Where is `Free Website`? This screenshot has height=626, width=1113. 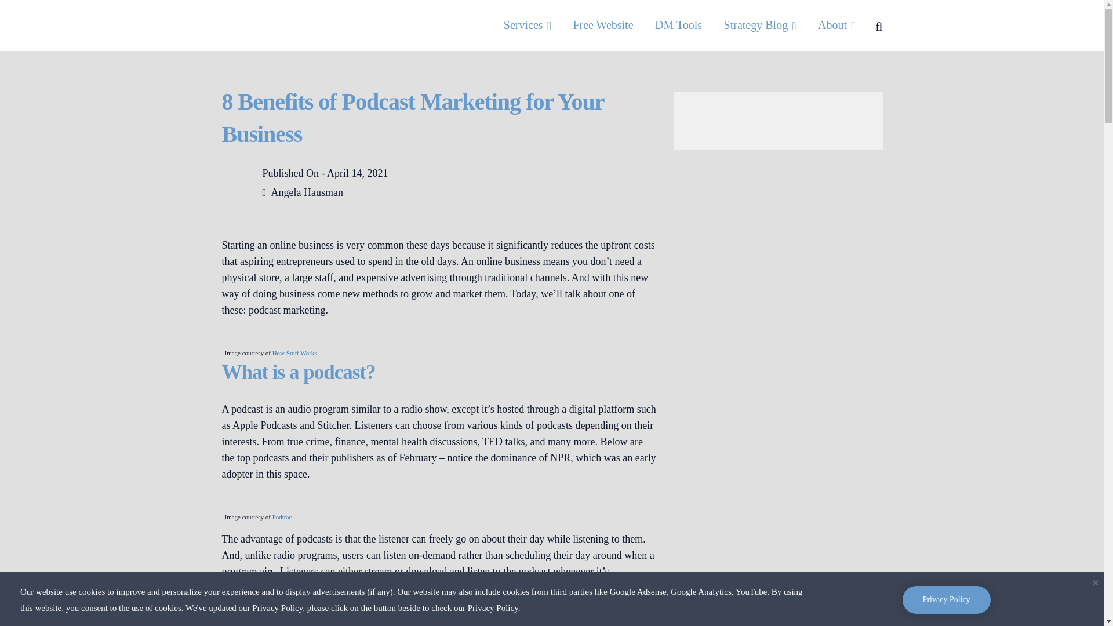
Free Website is located at coordinates (603, 26).